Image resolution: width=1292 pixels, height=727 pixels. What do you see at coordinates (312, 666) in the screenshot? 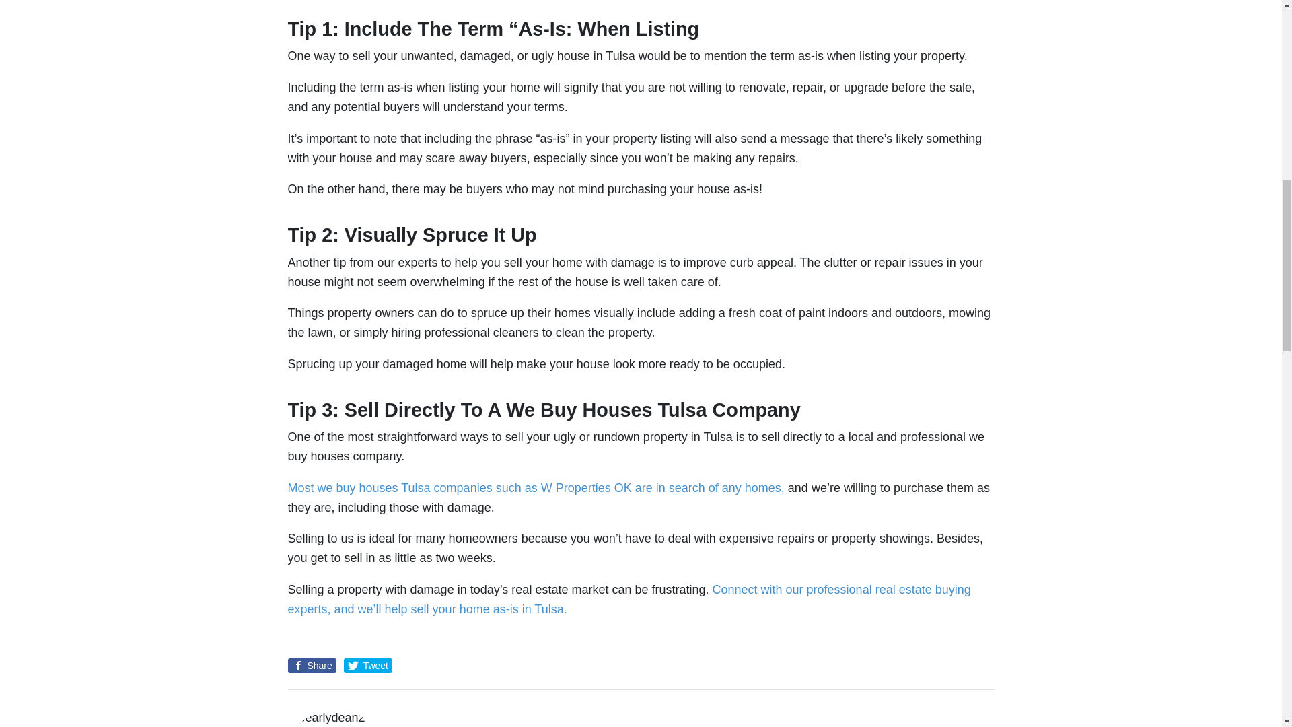
I see `Share` at bounding box center [312, 666].